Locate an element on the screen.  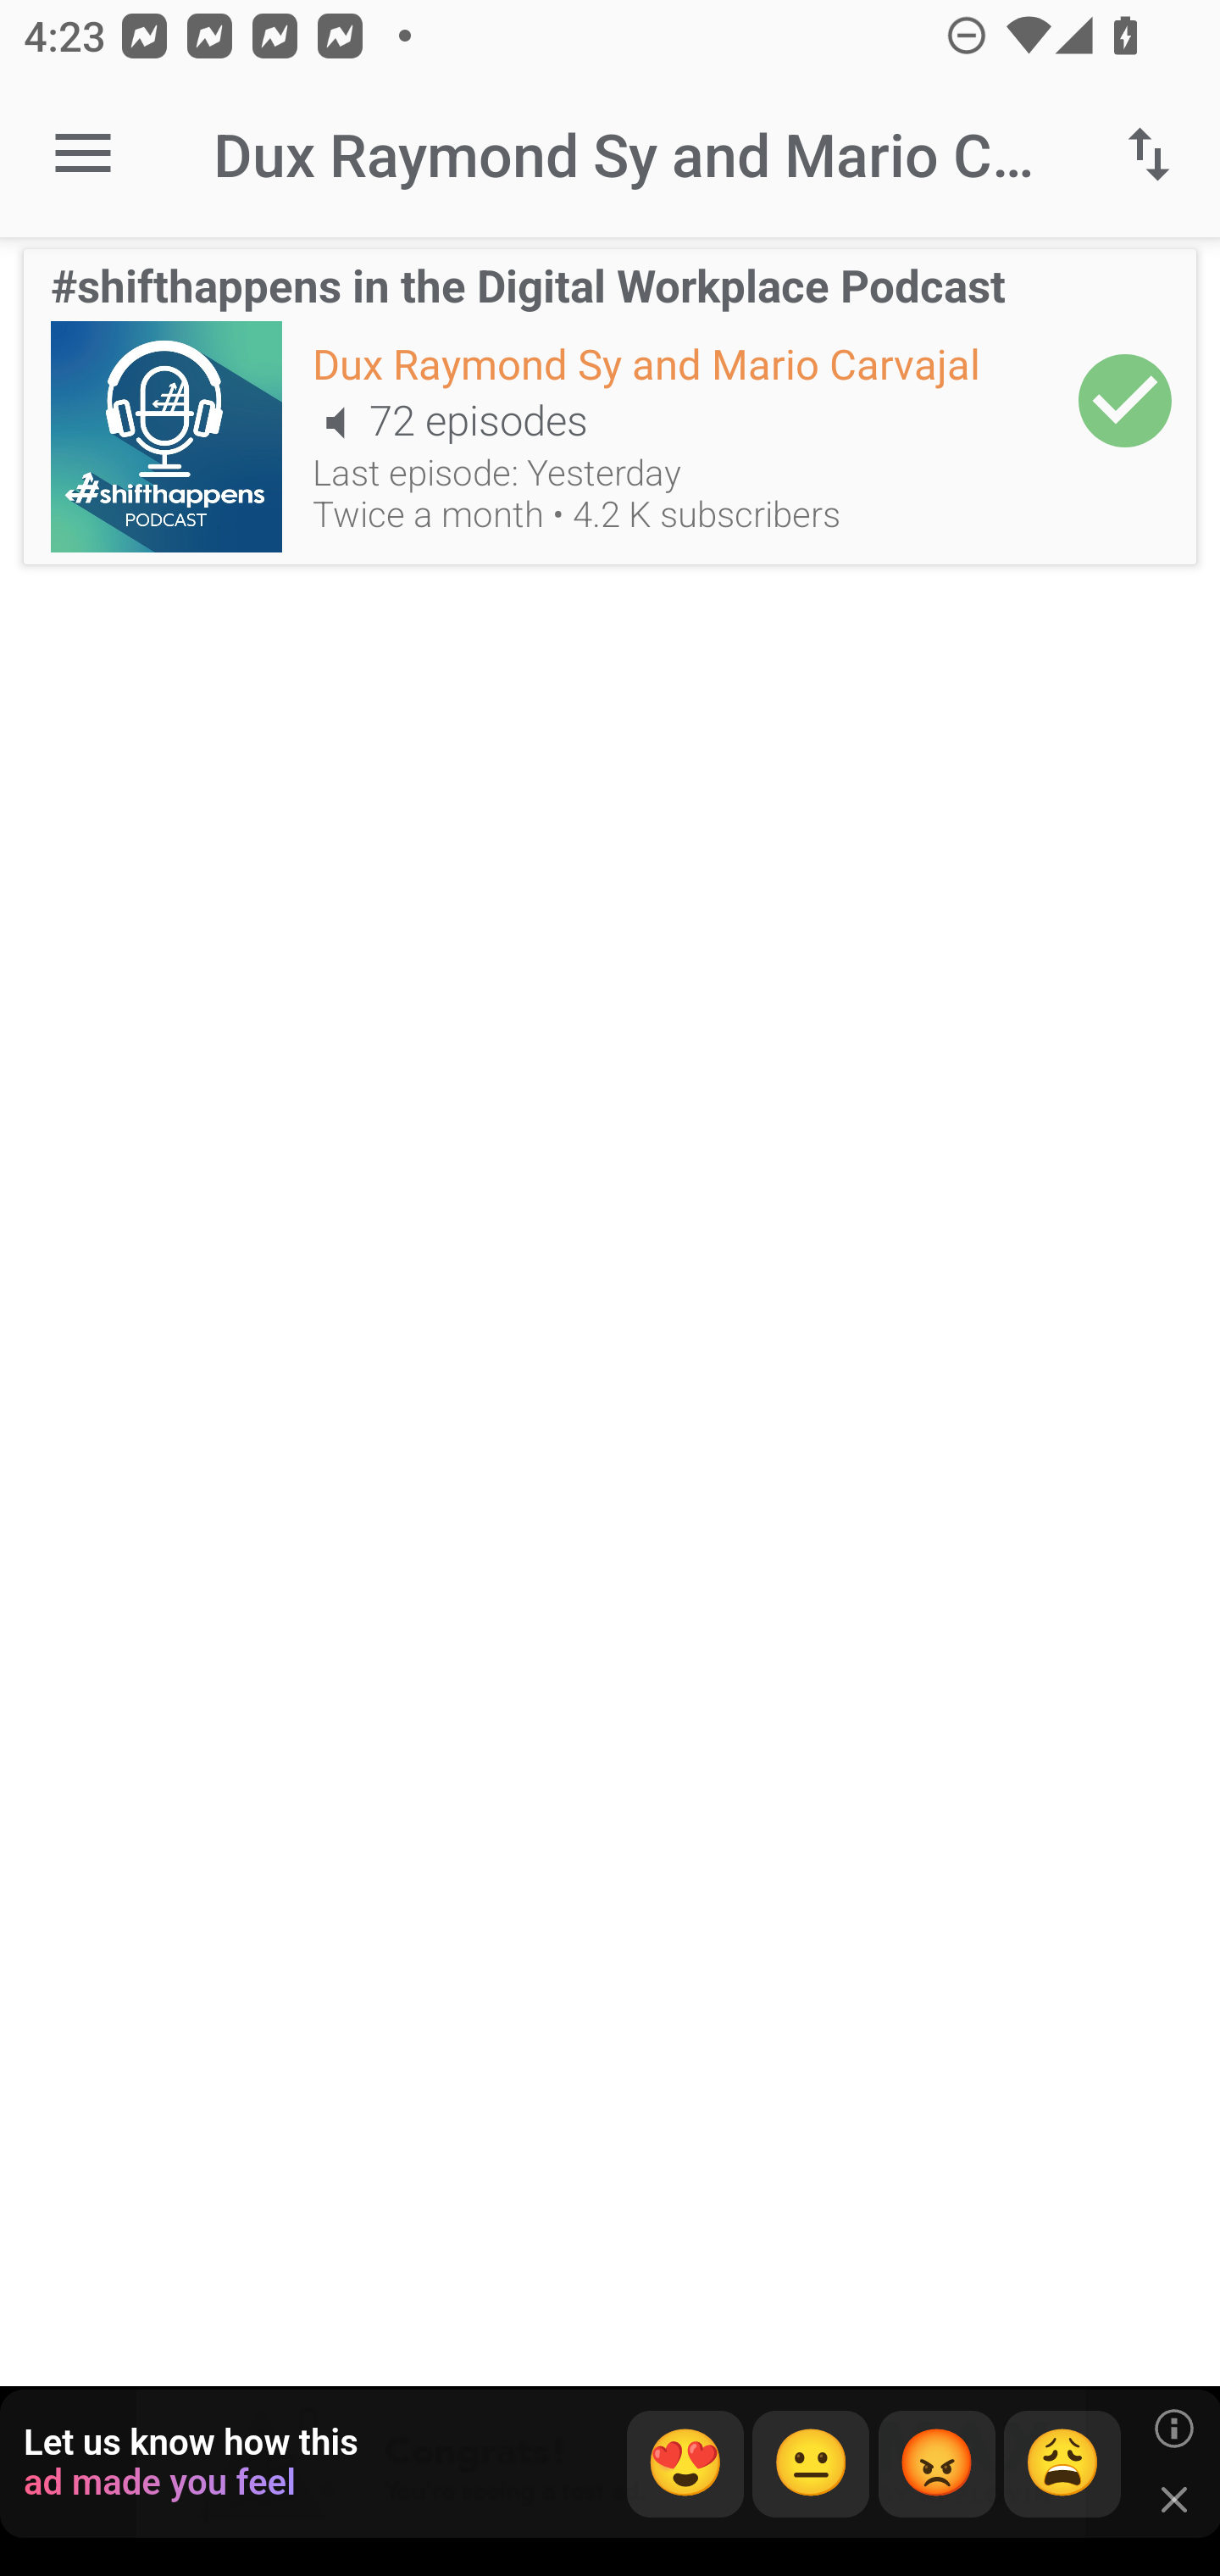
Add is located at coordinates (1125, 400).